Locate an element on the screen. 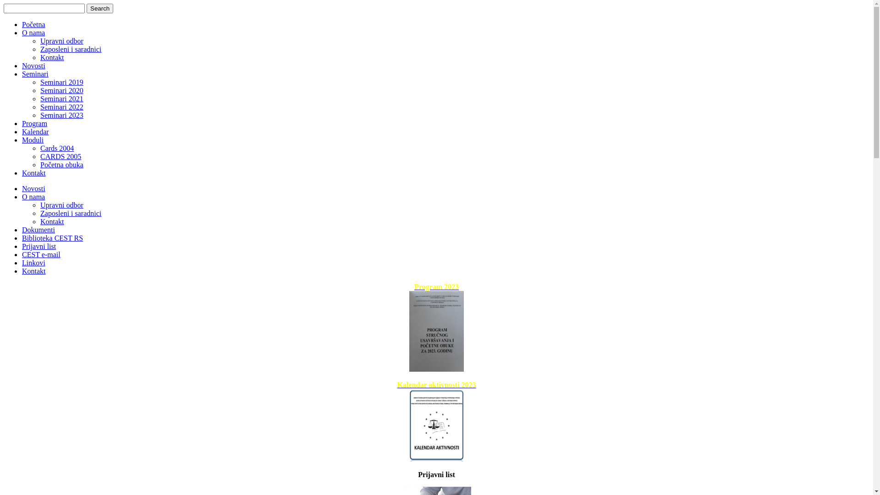 The width and height of the screenshot is (880, 495). Program is located at coordinates (35, 124).